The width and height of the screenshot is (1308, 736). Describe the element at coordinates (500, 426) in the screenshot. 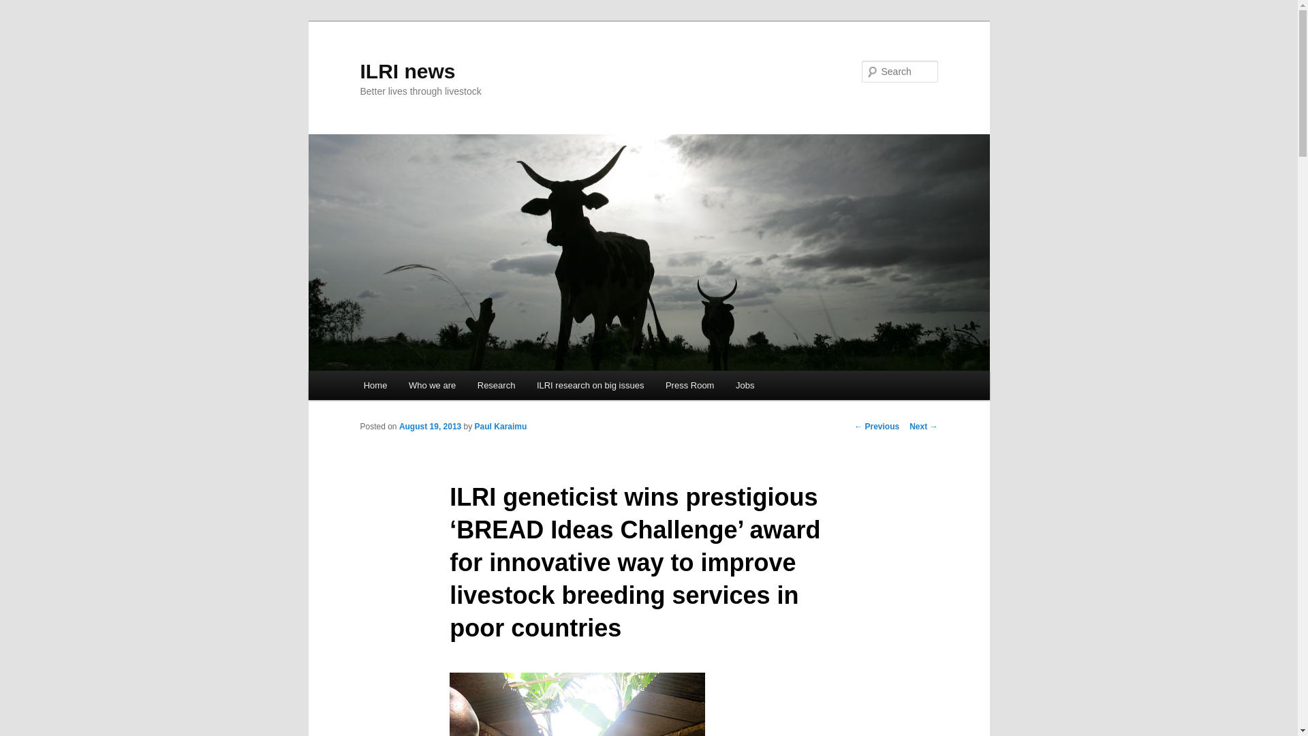

I see `Paul Karaimu` at that location.